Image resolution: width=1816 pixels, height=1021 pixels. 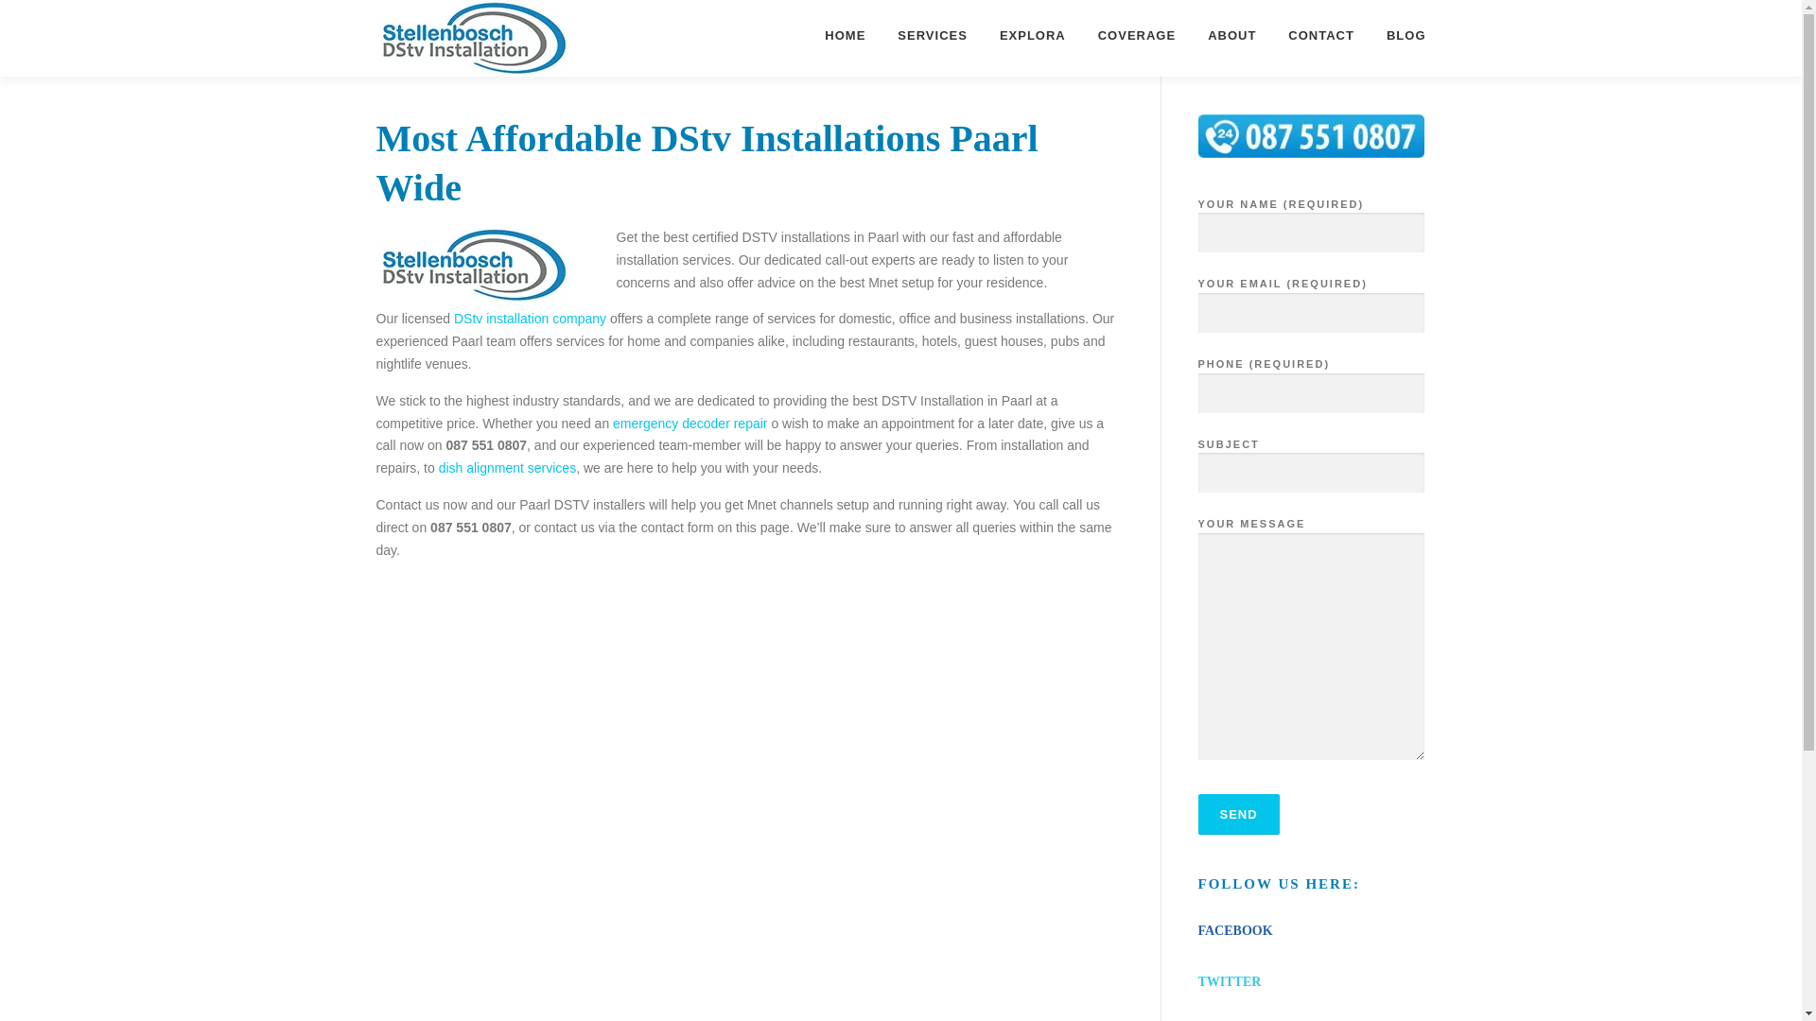 What do you see at coordinates (933, 35) in the screenshot?
I see `SERVICES` at bounding box center [933, 35].